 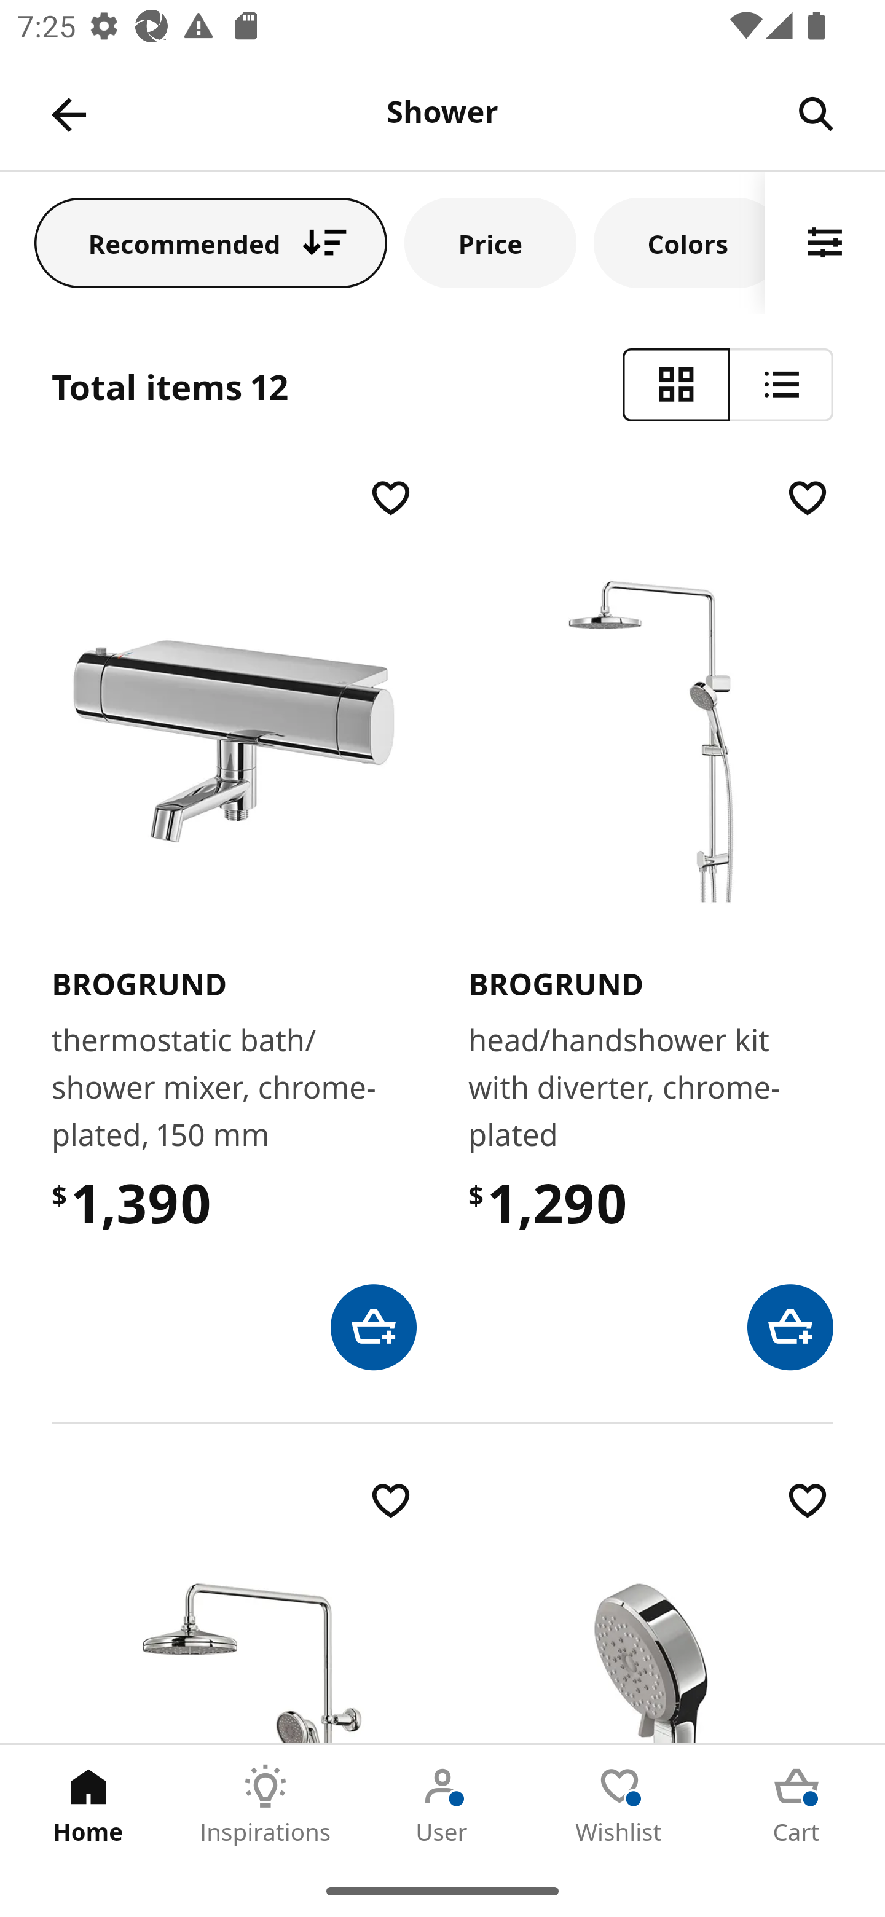 What do you see at coordinates (490, 242) in the screenshot?
I see `Price` at bounding box center [490, 242].